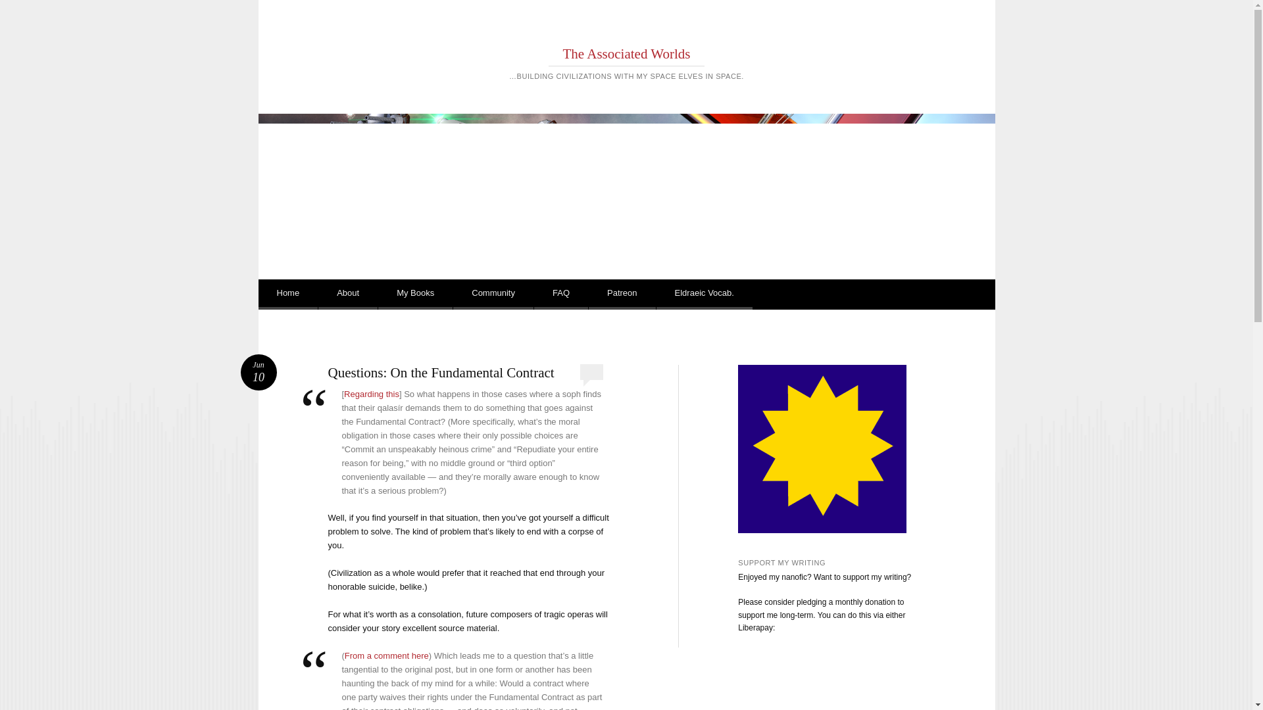  Describe the element at coordinates (705, 295) in the screenshot. I see `Eldraeic Vocab.` at that location.